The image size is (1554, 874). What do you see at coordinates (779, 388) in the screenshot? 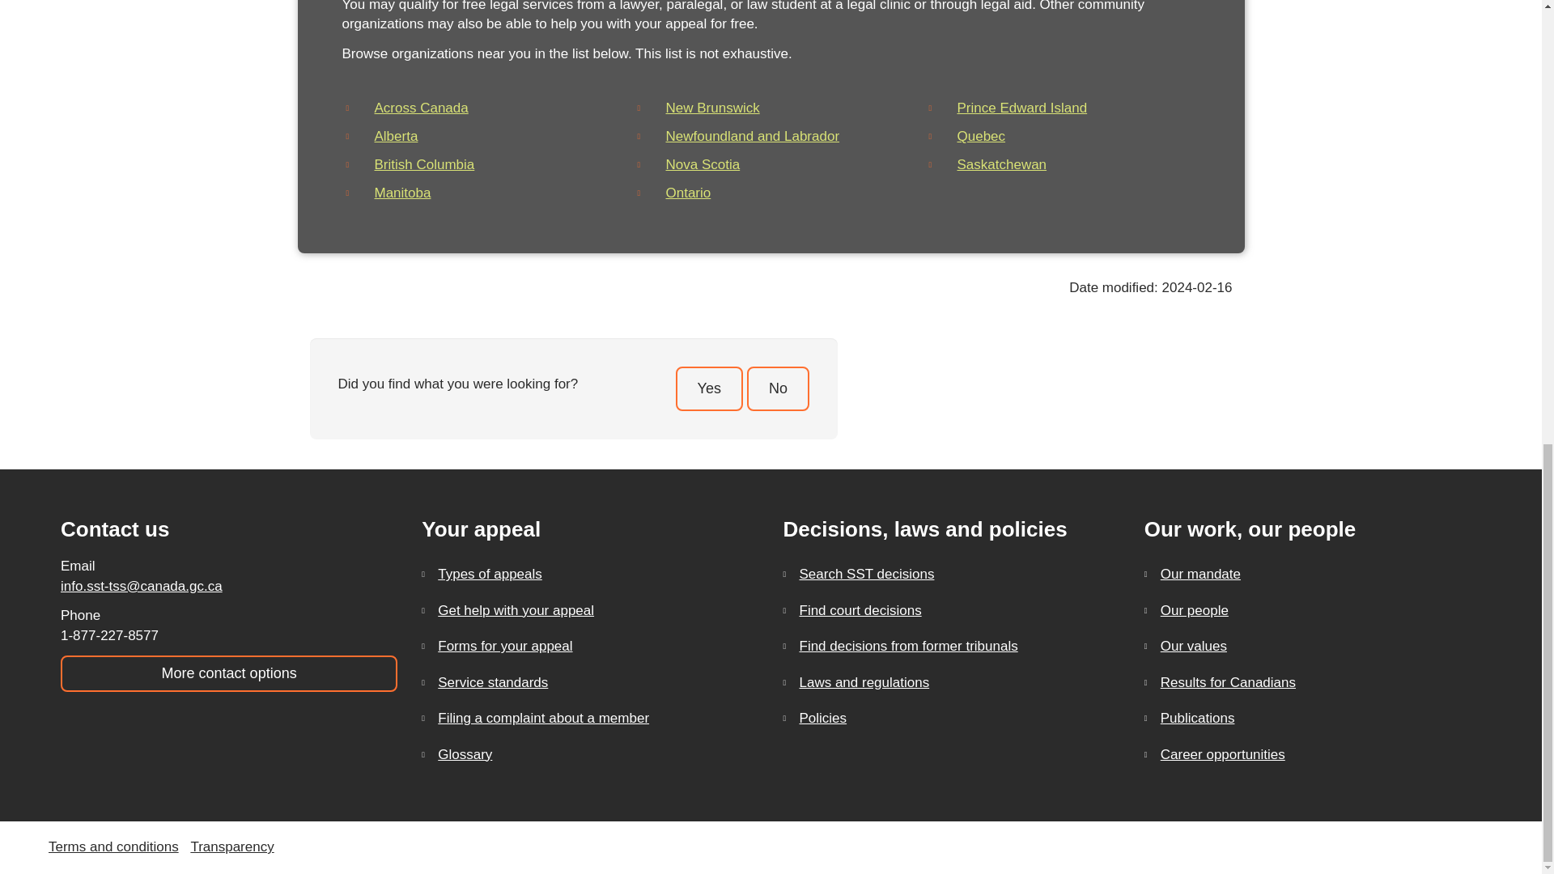
I see `No` at bounding box center [779, 388].